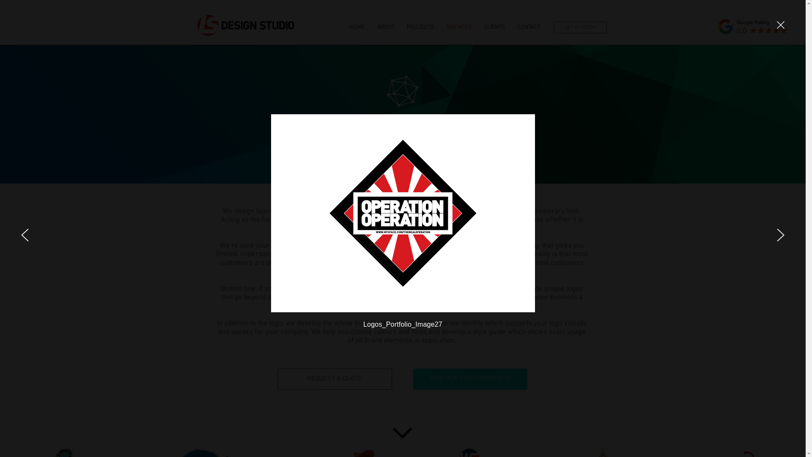 This screenshot has height=457, width=812. Describe the element at coordinates (458, 28) in the screenshot. I see `SERVICES` at that location.